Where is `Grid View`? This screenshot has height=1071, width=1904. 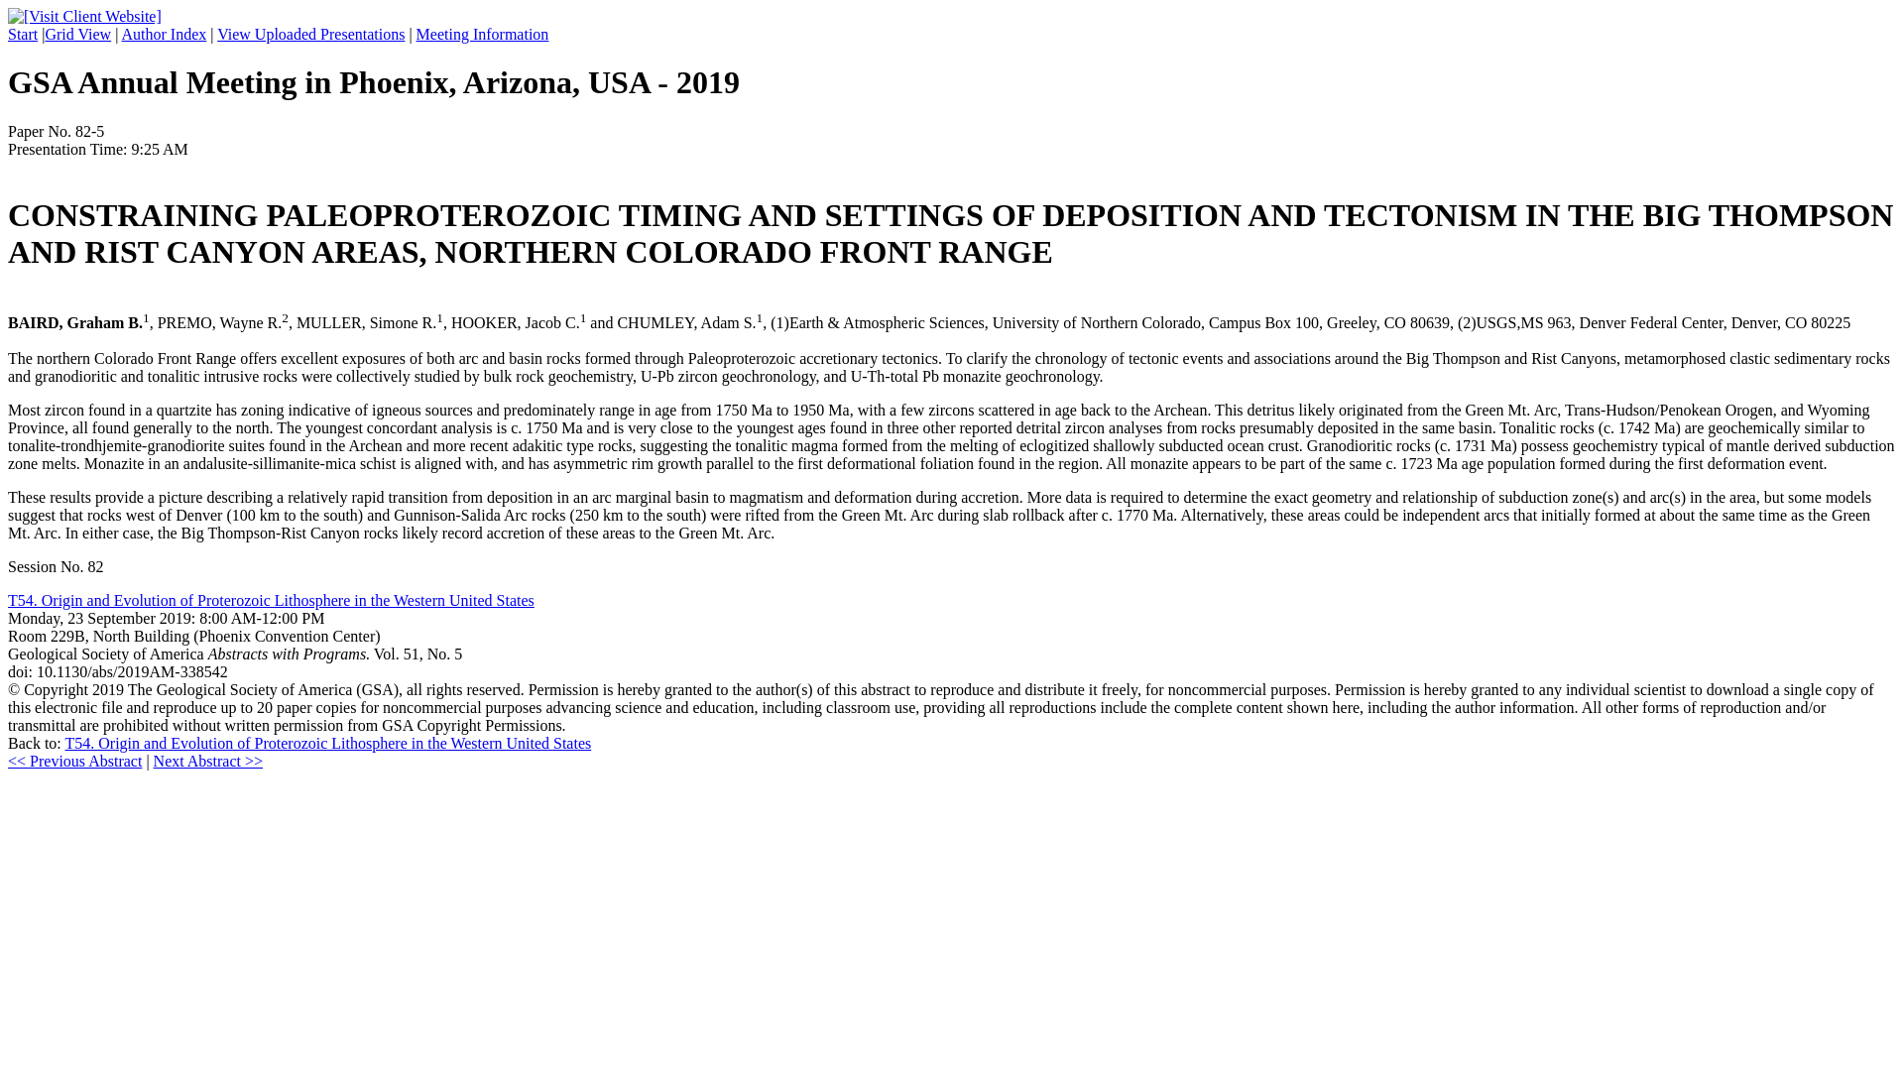 Grid View is located at coordinates (77, 34).